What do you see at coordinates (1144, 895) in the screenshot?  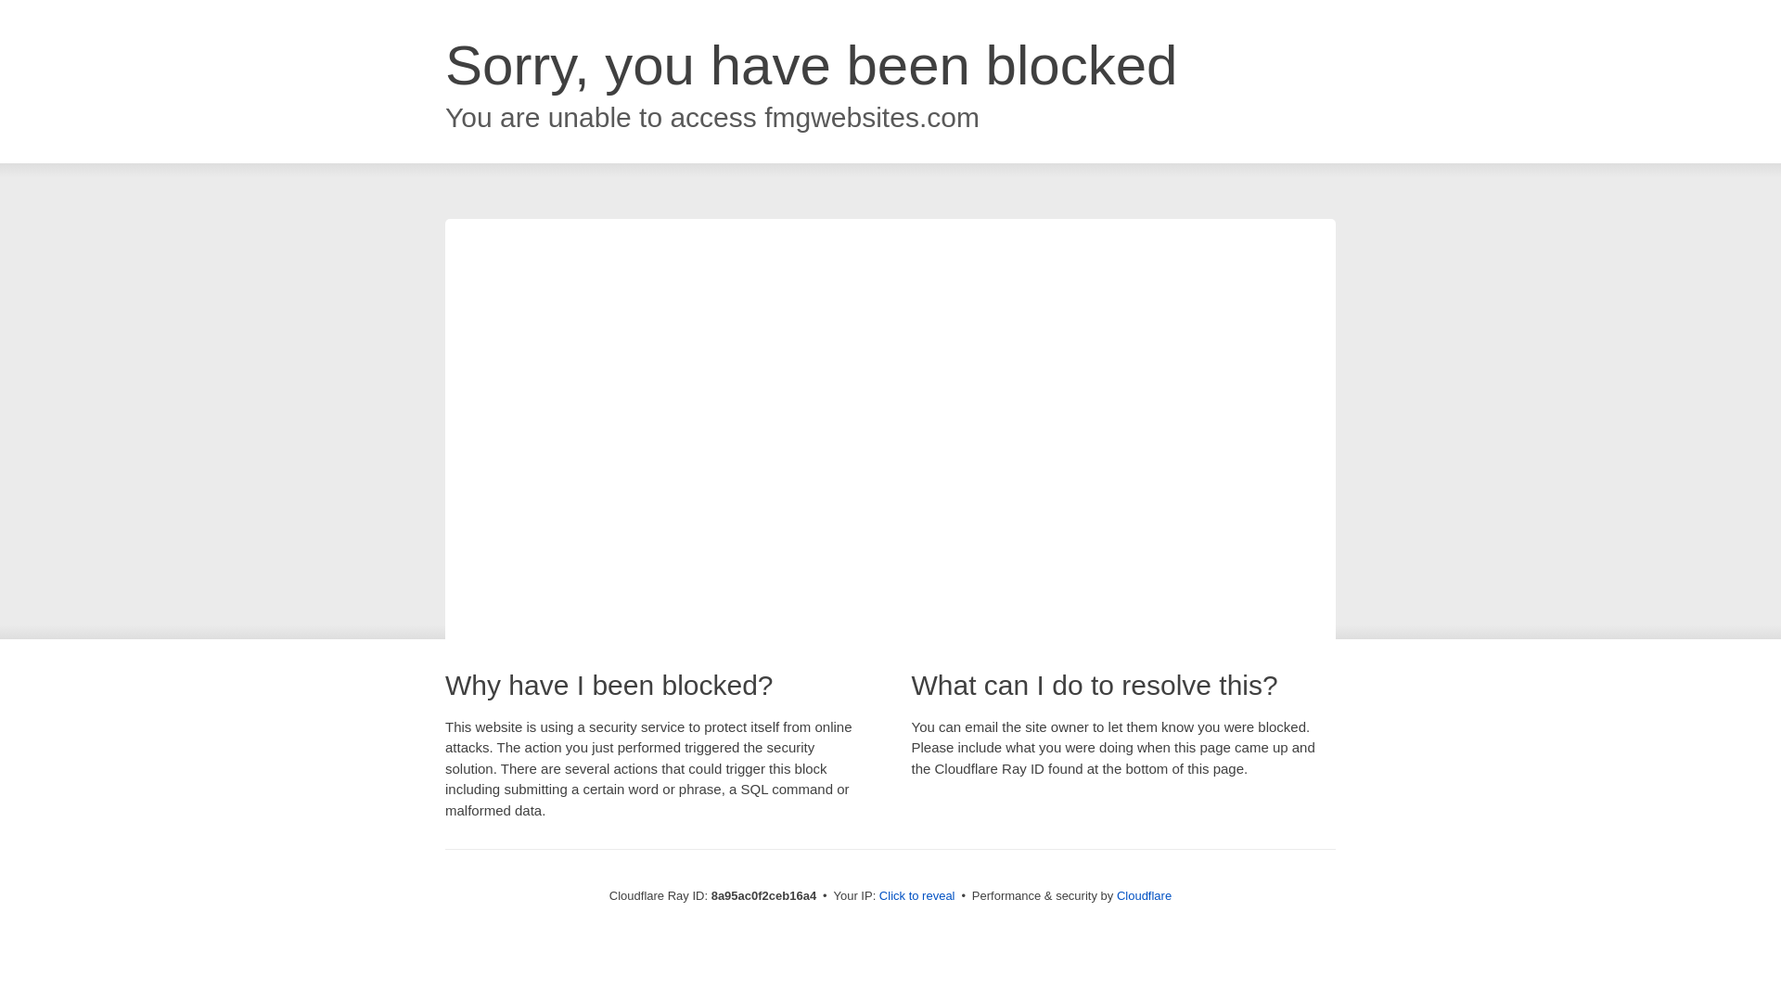 I see `Cloudflare` at bounding box center [1144, 895].